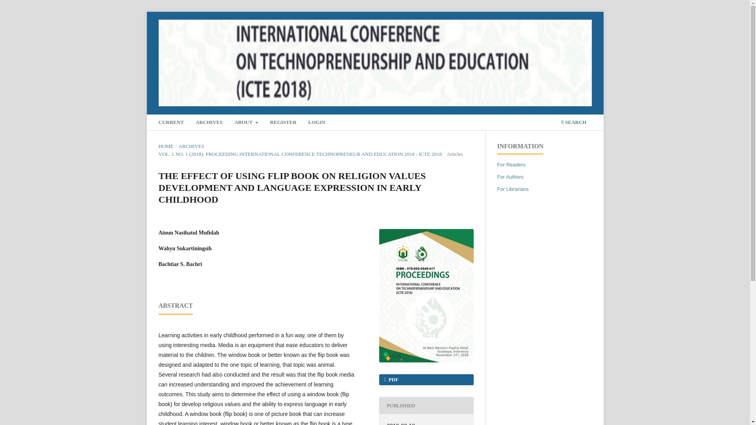 Image resolution: width=756 pixels, height=425 pixels. What do you see at coordinates (171, 123) in the screenshot?
I see `CURRENT` at bounding box center [171, 123].